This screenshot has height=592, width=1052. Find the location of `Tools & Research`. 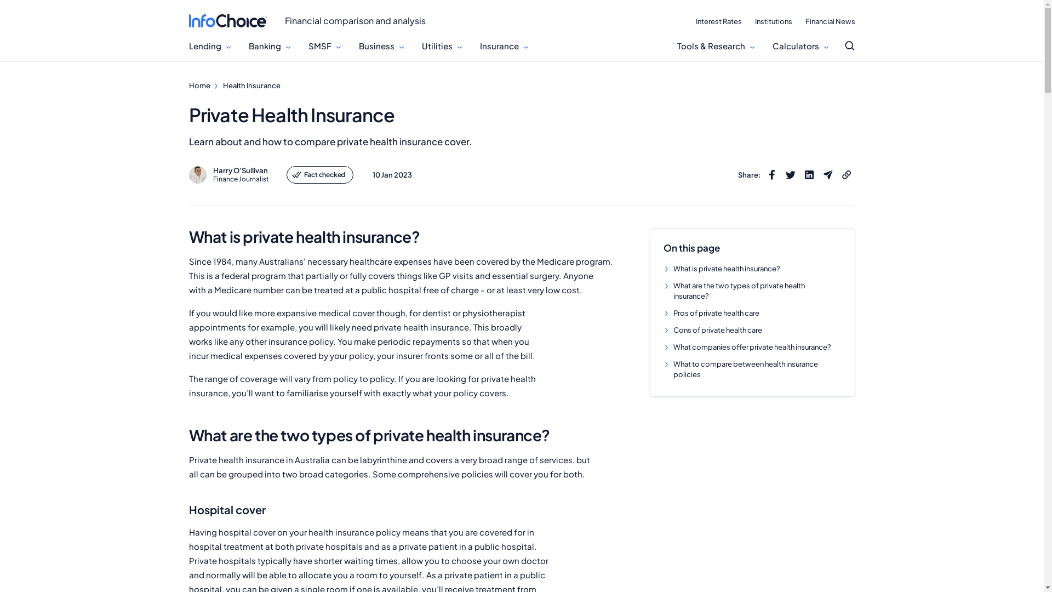

Tools & Research is located at coordinates (711, 46).